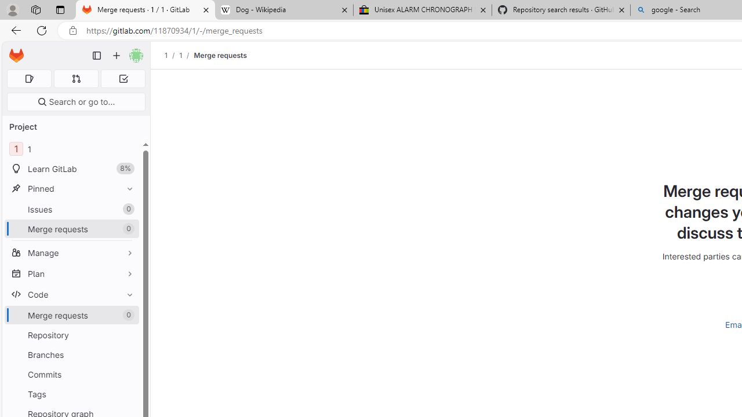  Describe the element at coordinates (72, 169) in the screenshot. I see `Learn GitLab 8%` at that location.